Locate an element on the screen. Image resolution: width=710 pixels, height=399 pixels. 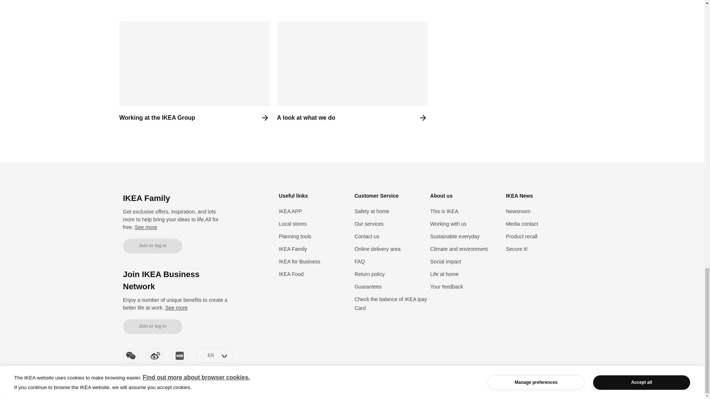
FAQ is located at coordinates (359, 262).